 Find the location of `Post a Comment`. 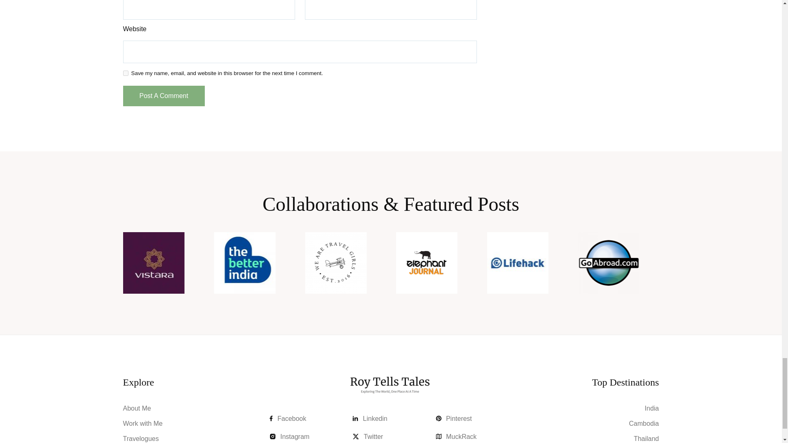

Post a Comment is located at coordinates (164, 96).